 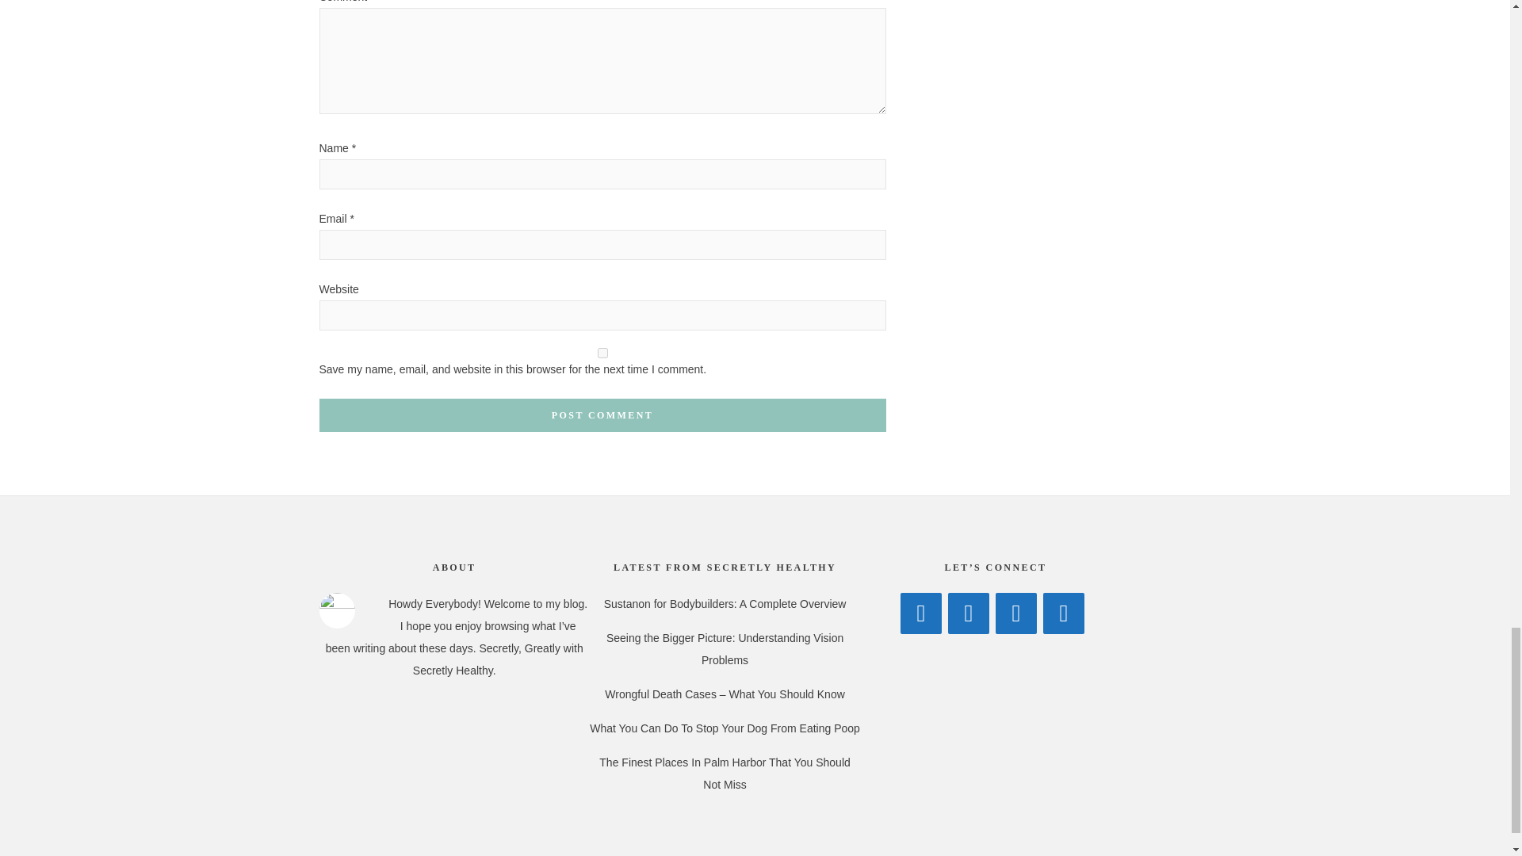 I want to click on yes, so click(x=602, y=353).